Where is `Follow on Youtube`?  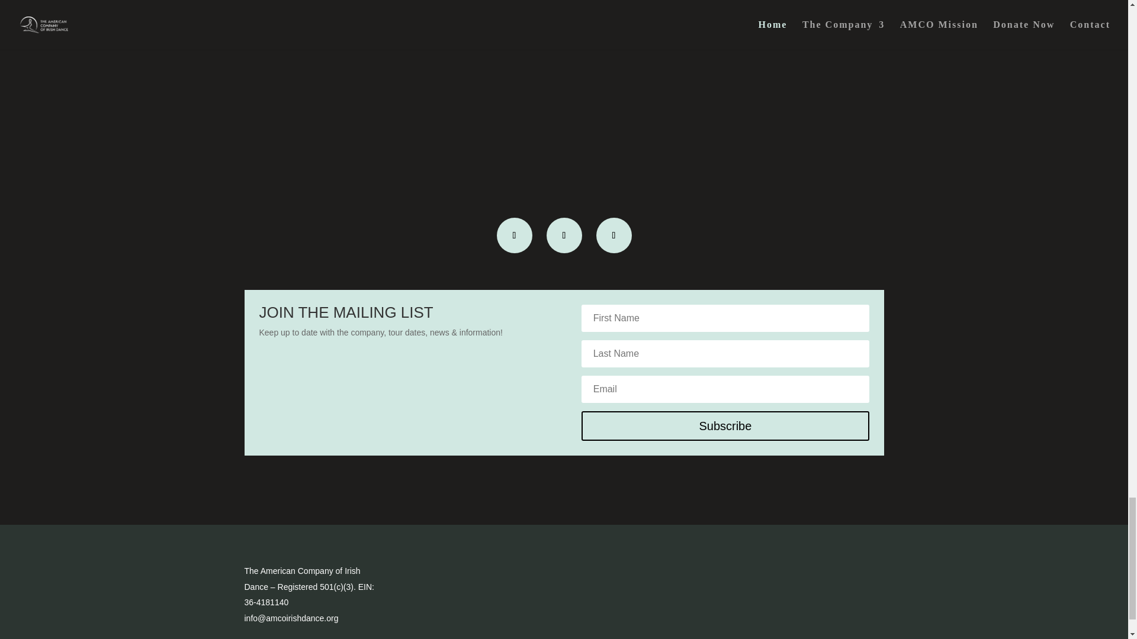
Follow on Youtube is located at coordinates (614, 235).